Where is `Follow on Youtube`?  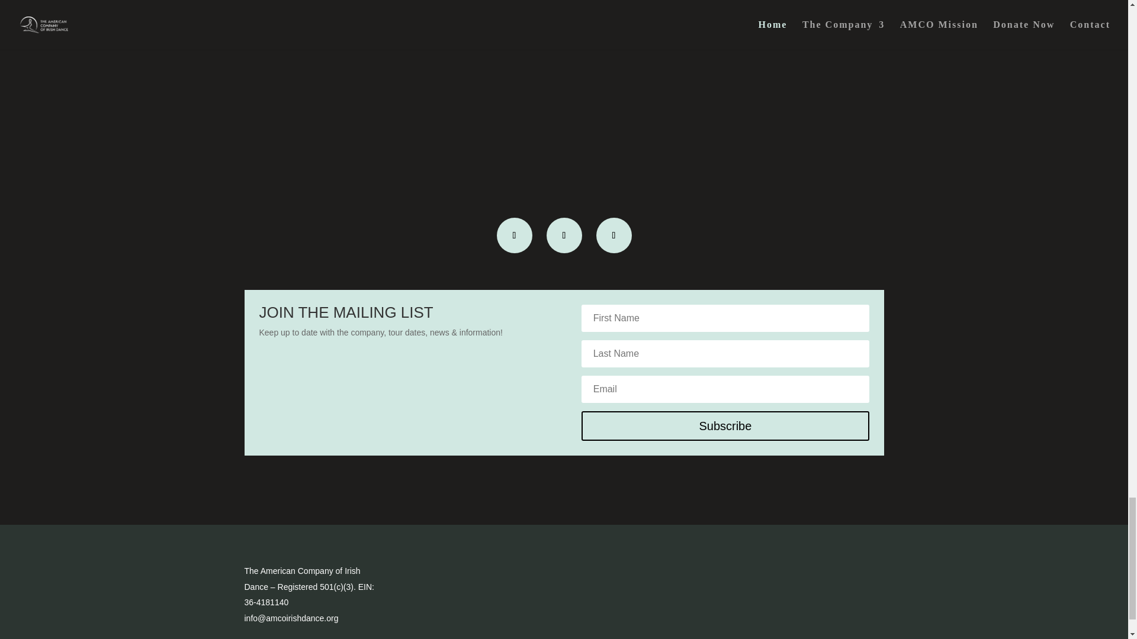
Follow on Youtube is located at coordinates (614, 235).